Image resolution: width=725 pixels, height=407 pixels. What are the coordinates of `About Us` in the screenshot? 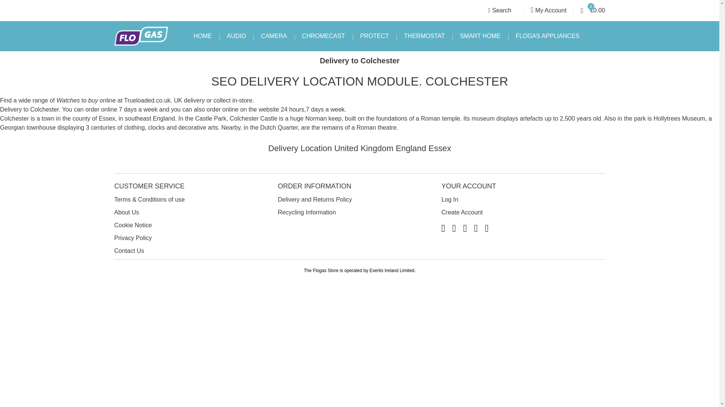 It's located at (126, 213).